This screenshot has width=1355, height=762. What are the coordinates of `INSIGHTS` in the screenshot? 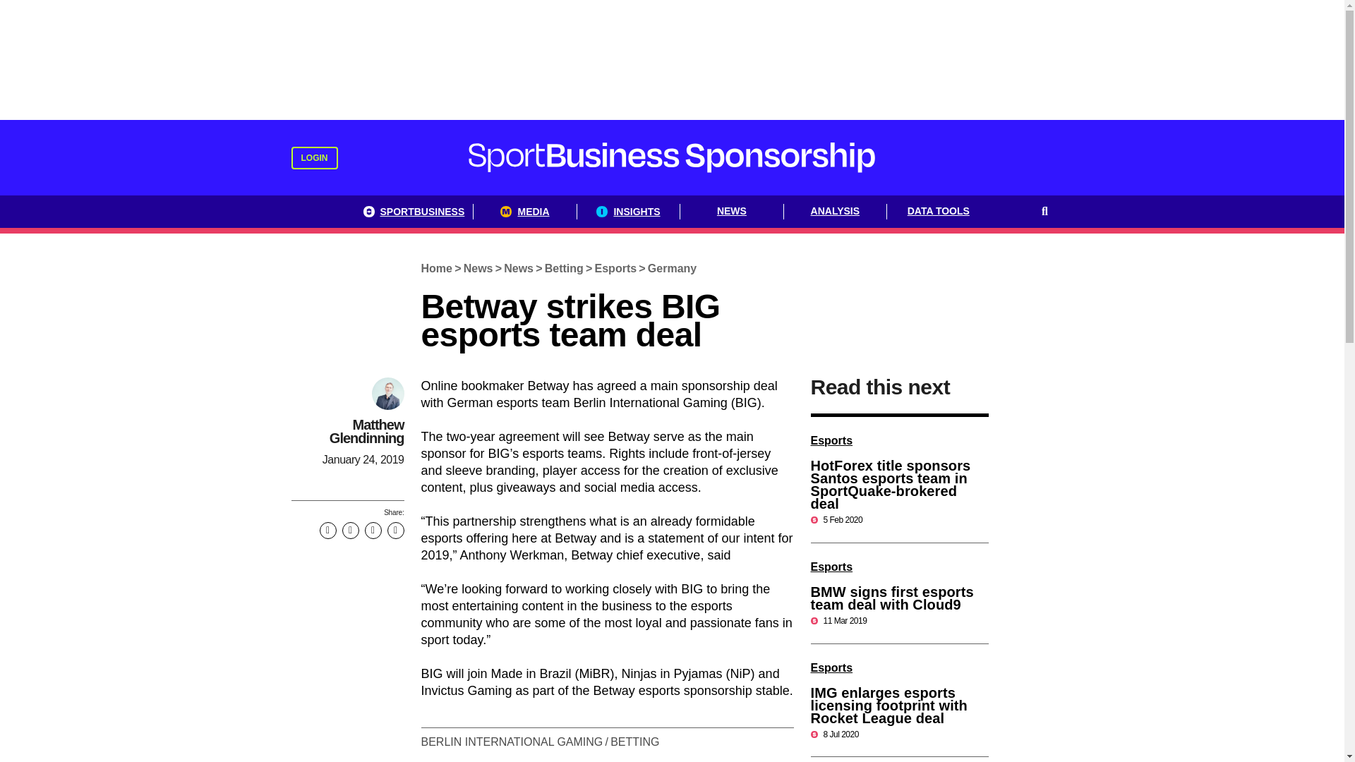 It's located at (628, 212).